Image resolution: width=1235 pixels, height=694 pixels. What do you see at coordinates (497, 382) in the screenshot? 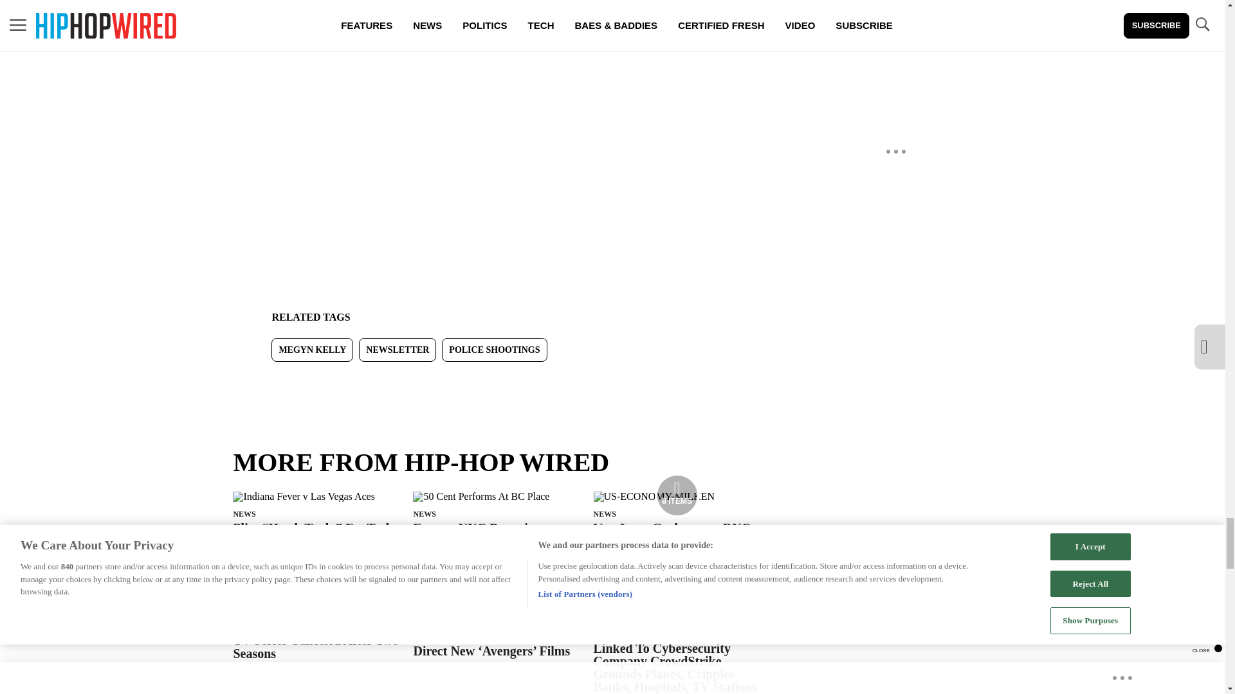
I see `Vuukle Sharebar Widget` at bounding box center [497, 382].